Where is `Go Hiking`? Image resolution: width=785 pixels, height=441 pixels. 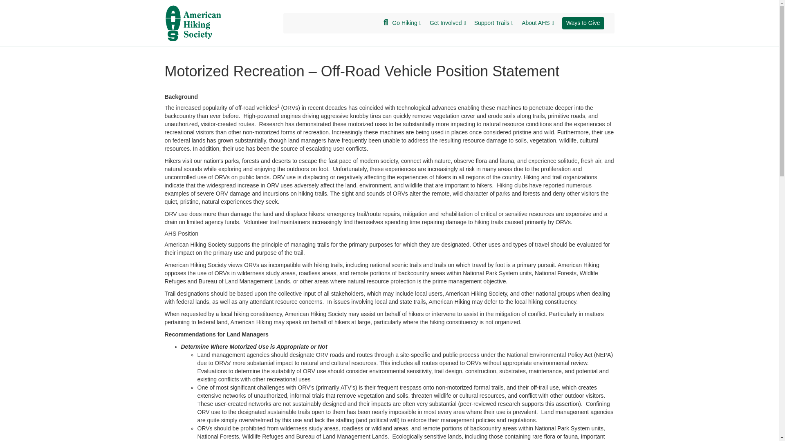
Go Hiking is located at coordinates (406, 23).